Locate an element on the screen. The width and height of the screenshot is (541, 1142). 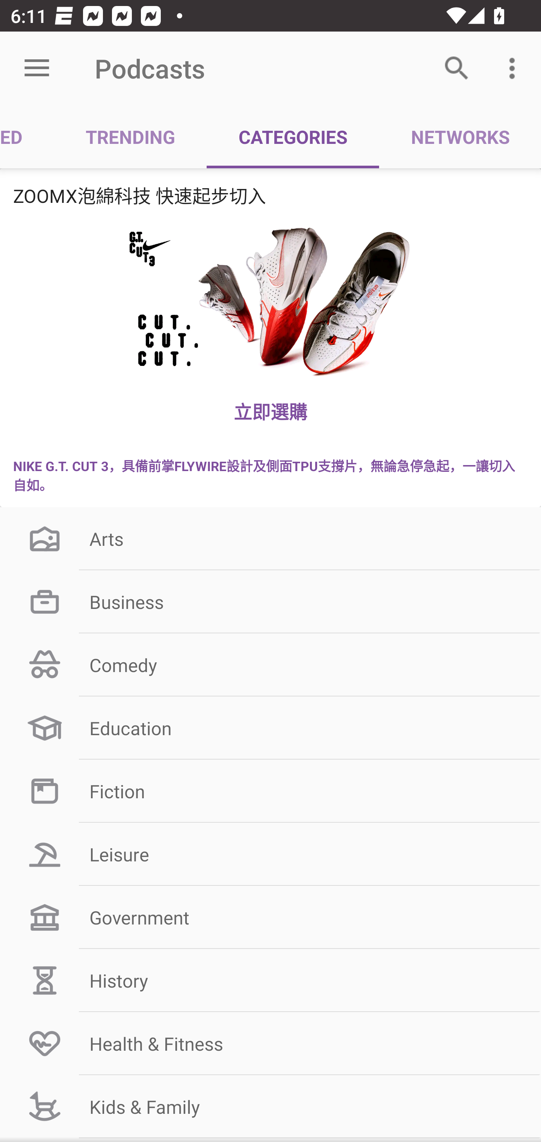
Business is located at coordinates (270, 602).